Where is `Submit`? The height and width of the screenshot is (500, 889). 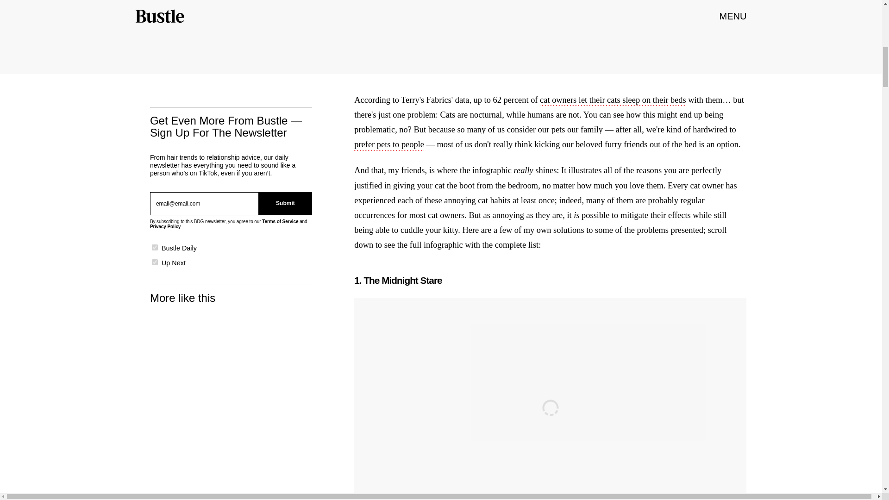
Submit is located at coordinates (285, 204).